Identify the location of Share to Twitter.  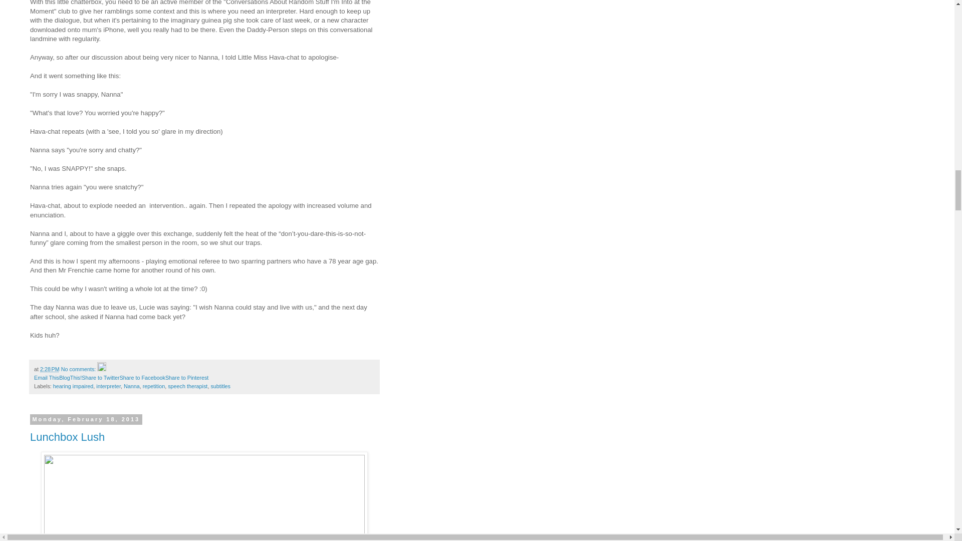
(100, 378).